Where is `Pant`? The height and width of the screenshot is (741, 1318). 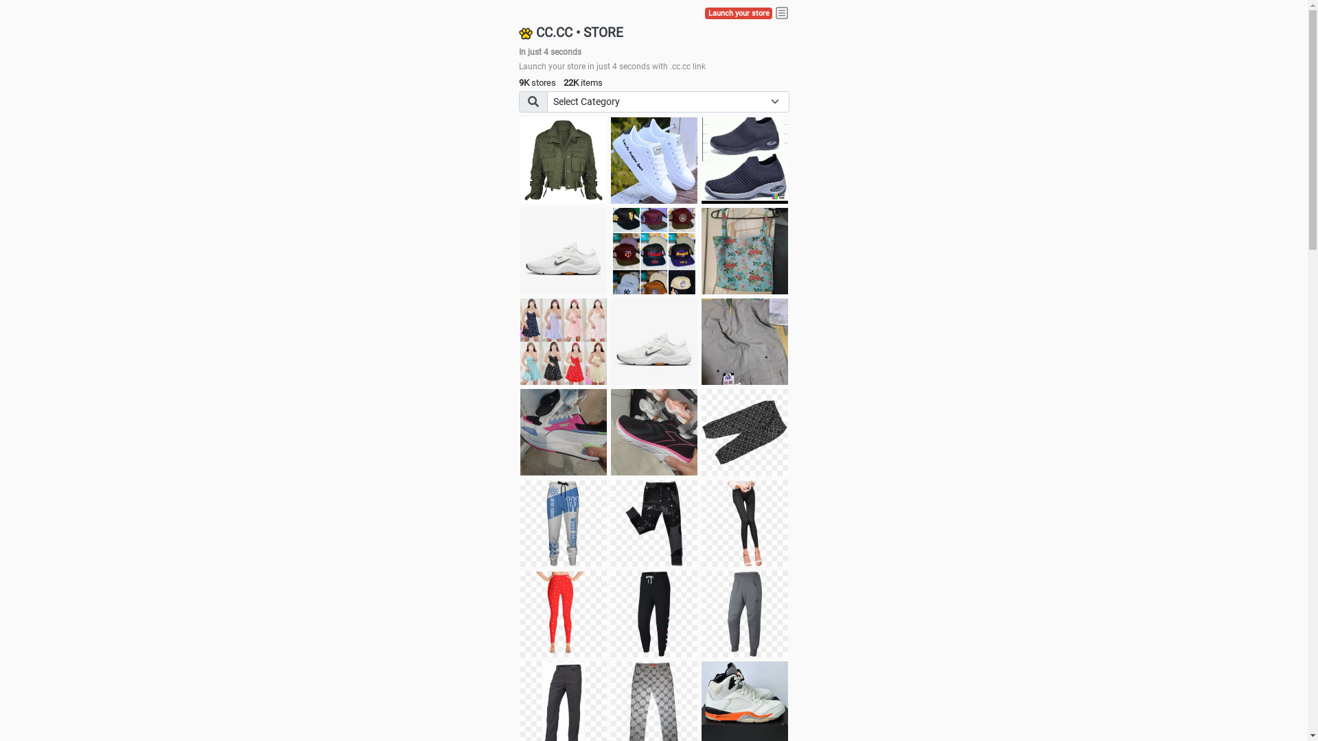 Pant is located at coordinates (564, 614).